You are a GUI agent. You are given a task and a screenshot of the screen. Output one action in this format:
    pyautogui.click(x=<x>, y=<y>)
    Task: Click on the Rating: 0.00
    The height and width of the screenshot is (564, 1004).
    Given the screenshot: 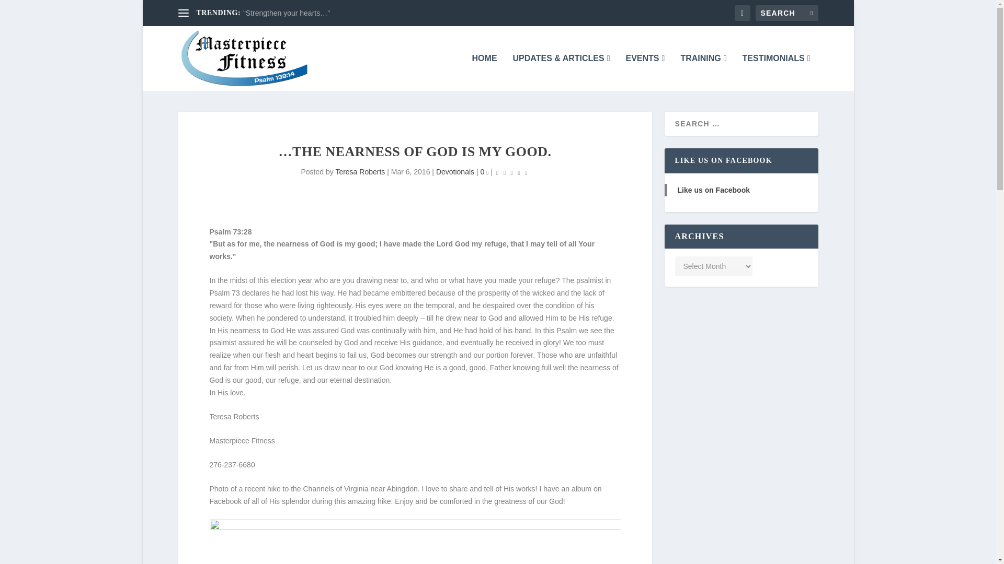 What is the action you would take?
    pyautogui.click(x=511, y=172)
    